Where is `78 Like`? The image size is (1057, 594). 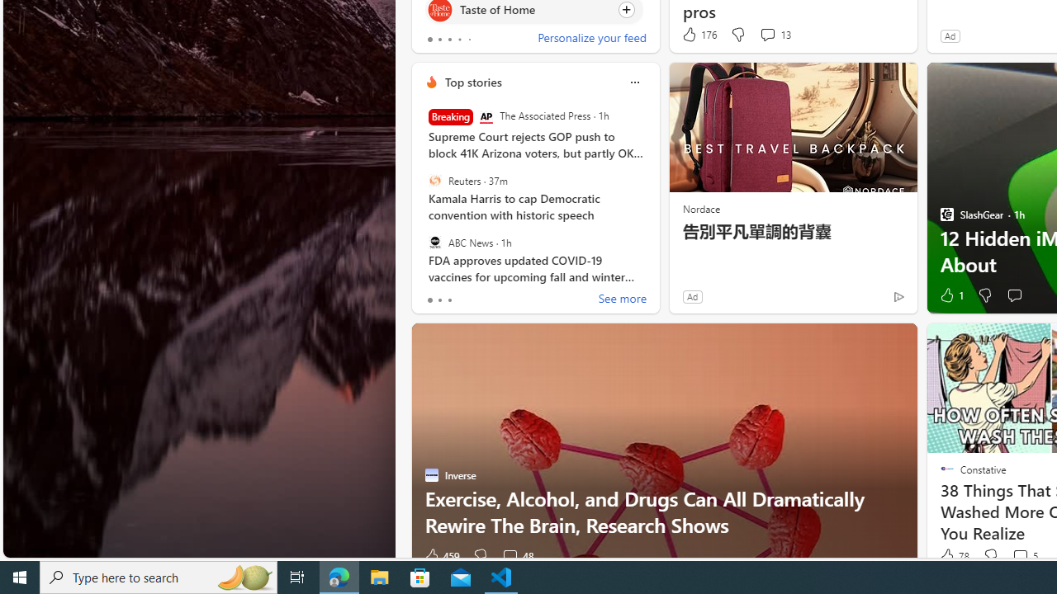
78 Like is located at coordinates (953, 556).